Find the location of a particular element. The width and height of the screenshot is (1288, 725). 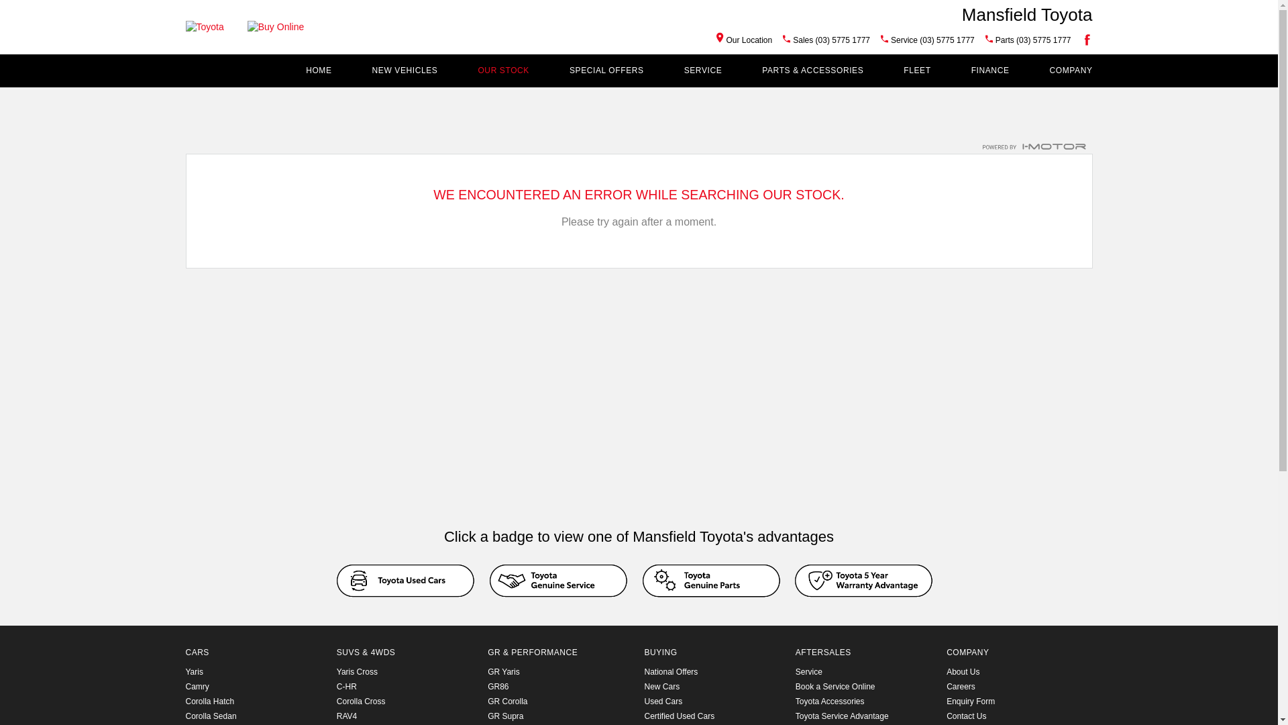

Service (03) 5775 1777 is located at coordinates (932, 40).